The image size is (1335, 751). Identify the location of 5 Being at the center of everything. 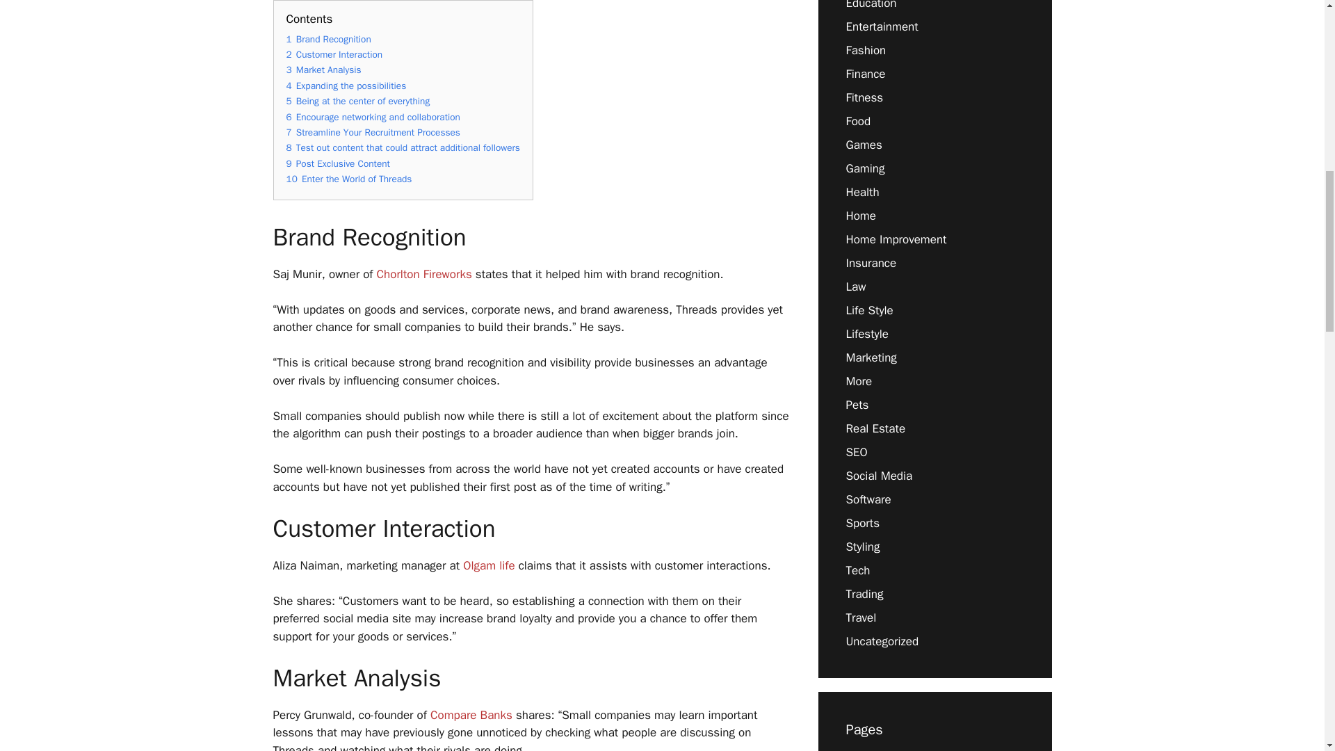
(358, 102).